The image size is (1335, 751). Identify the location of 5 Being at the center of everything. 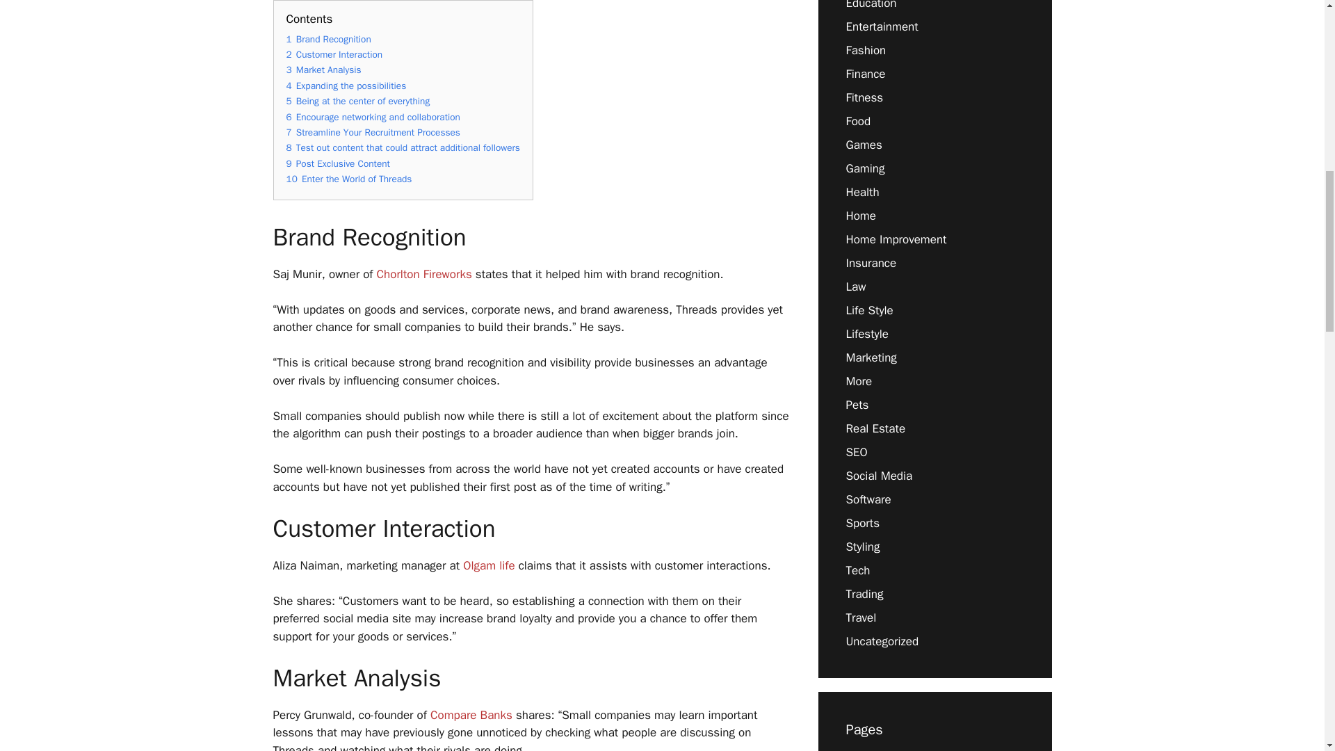
(358, 102).